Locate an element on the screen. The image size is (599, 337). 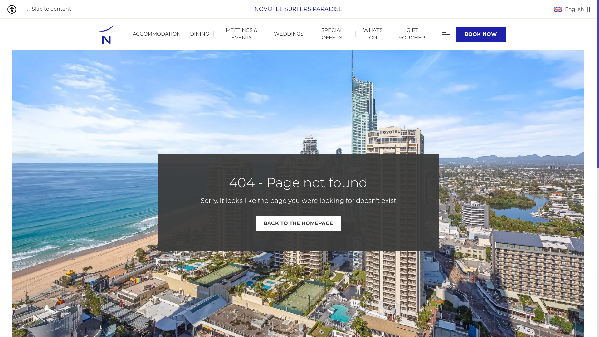
Accessibility Options is located at coordinates (14, 9).